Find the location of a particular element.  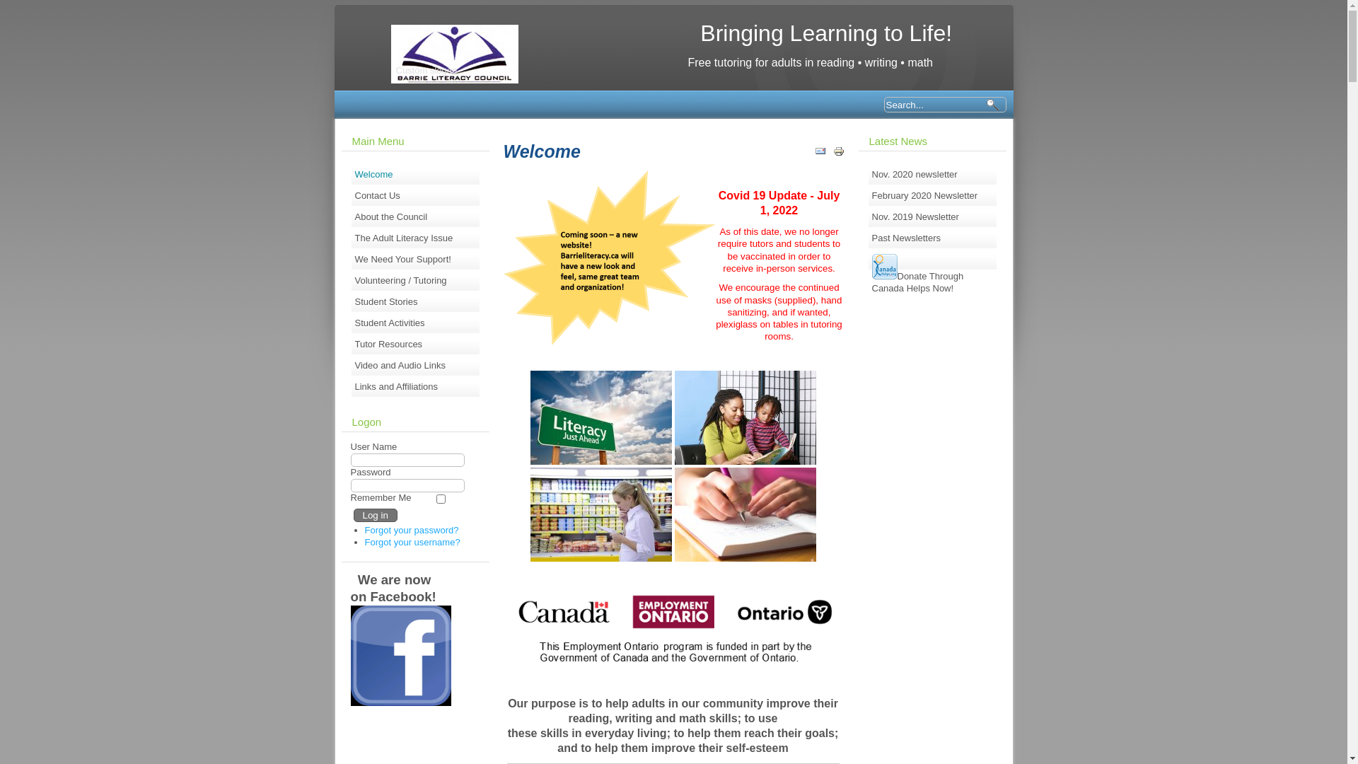

Forgot your password? is located at coordinates (412, 531).